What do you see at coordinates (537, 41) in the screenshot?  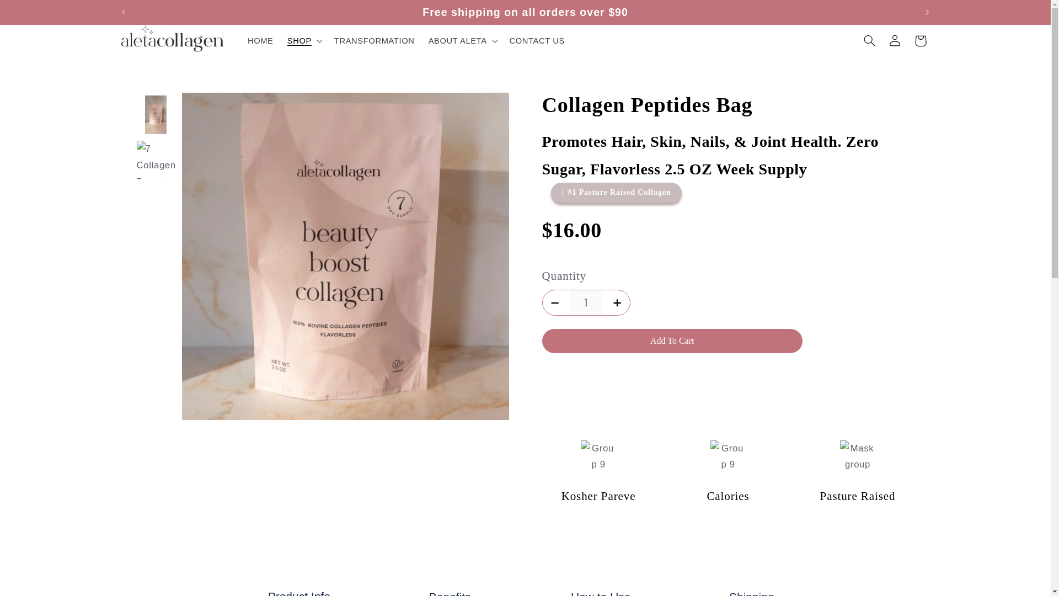 I see `CONTACT US` at bounding box center [537, 41].